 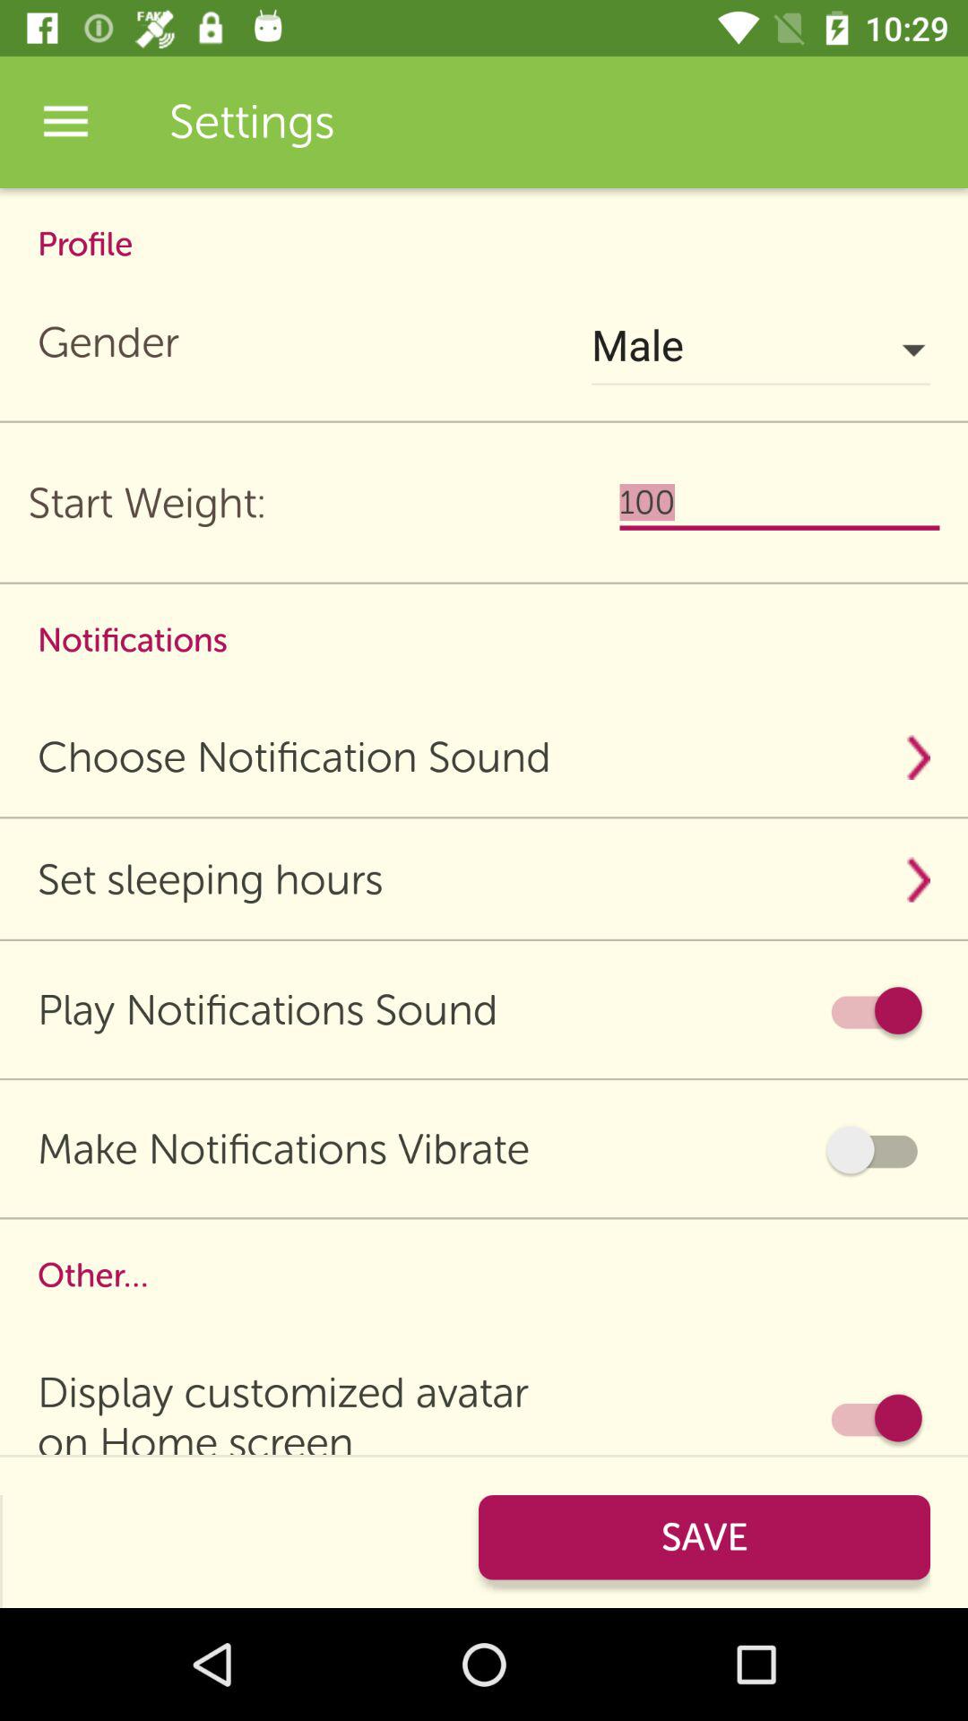 I want to click on turn off the item below the set sleeping hours item, so click(x=875, y=1011).